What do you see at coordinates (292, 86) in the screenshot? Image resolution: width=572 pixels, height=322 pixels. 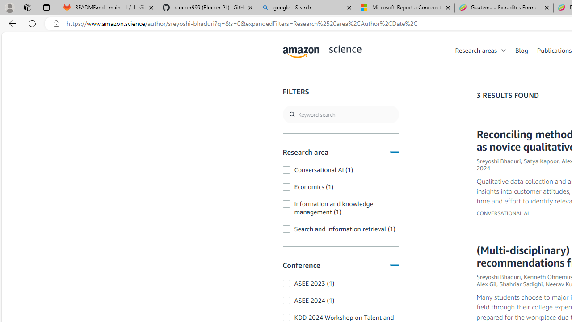 I see `Class: icon-magnify` at bounding box center [292, 86].